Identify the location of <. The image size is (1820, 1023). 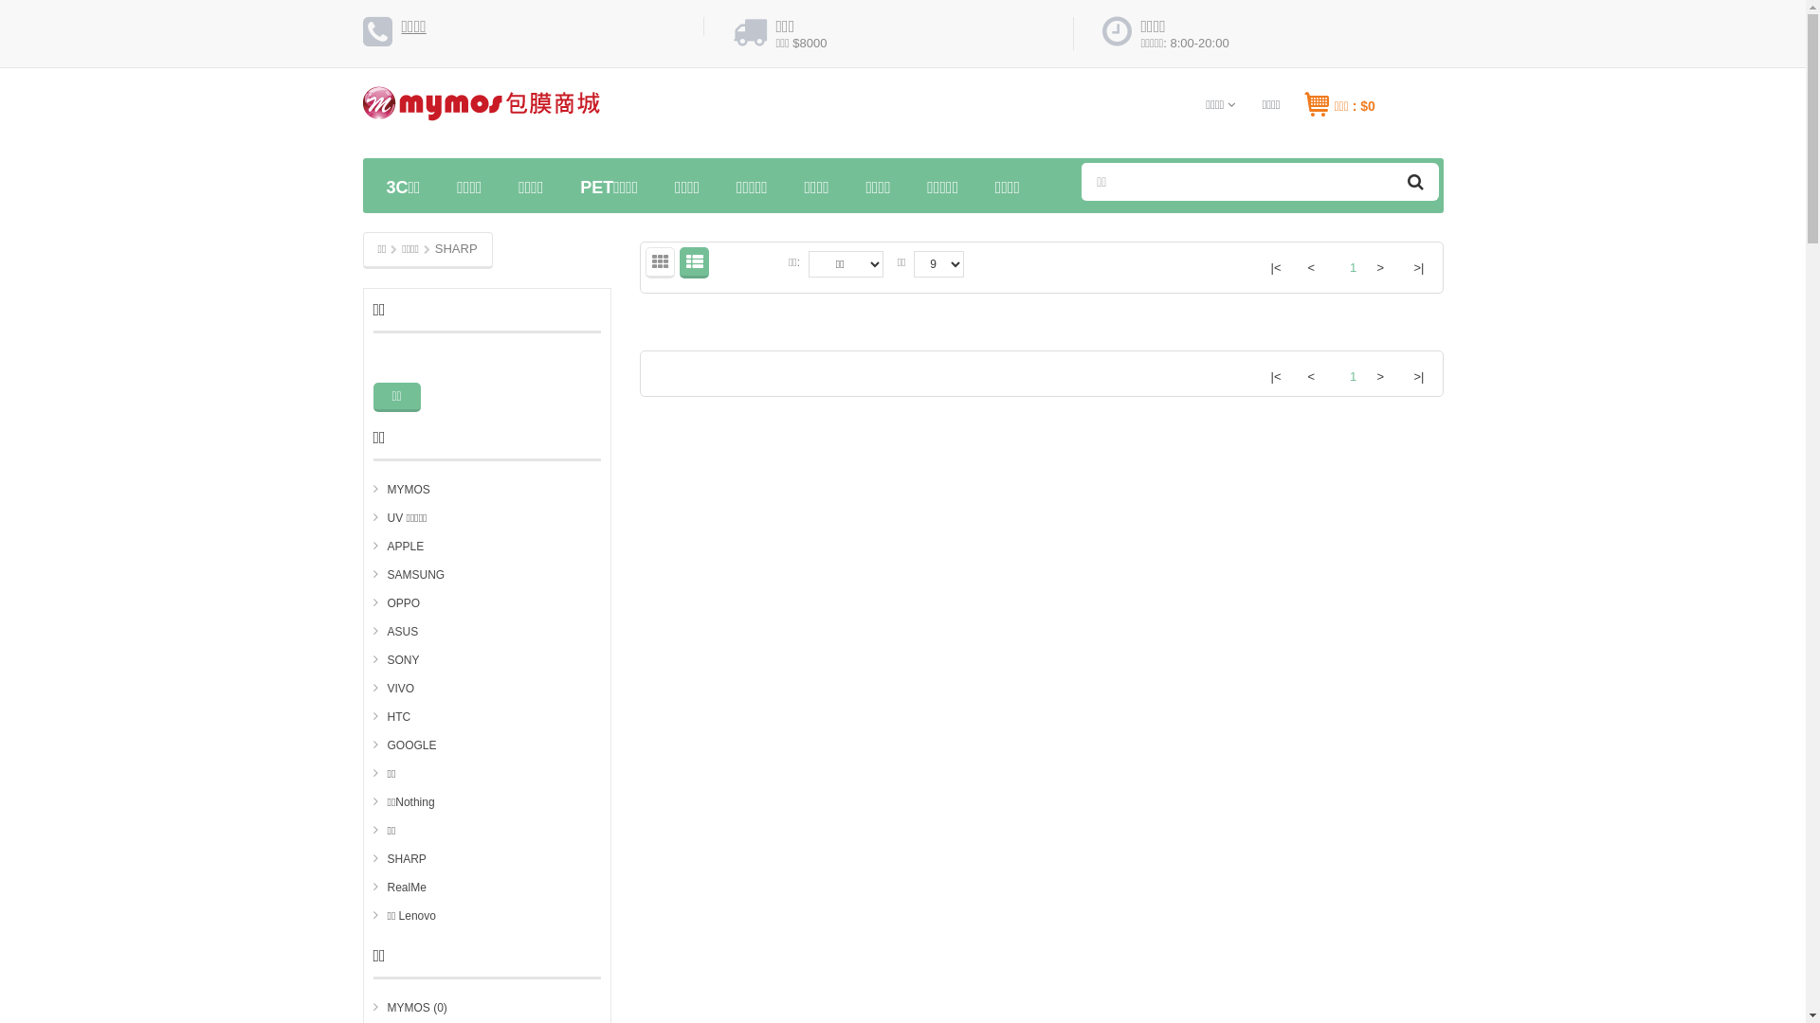
(1314, 375).